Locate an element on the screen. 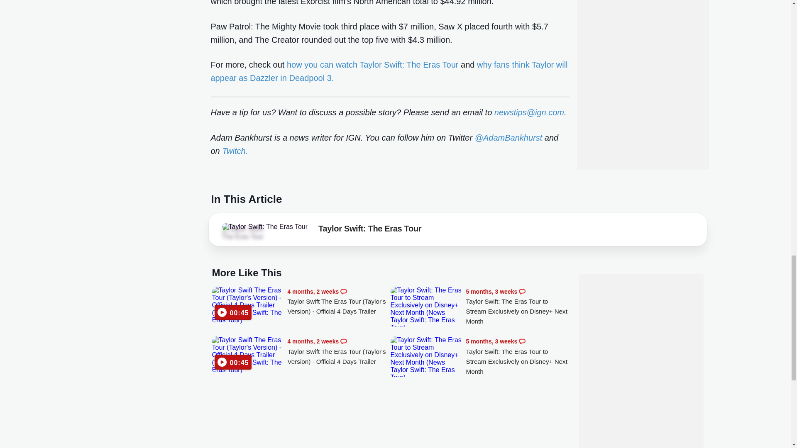 This screenshot has width=797, height=448. Comments is located at coordinates (343, 341).